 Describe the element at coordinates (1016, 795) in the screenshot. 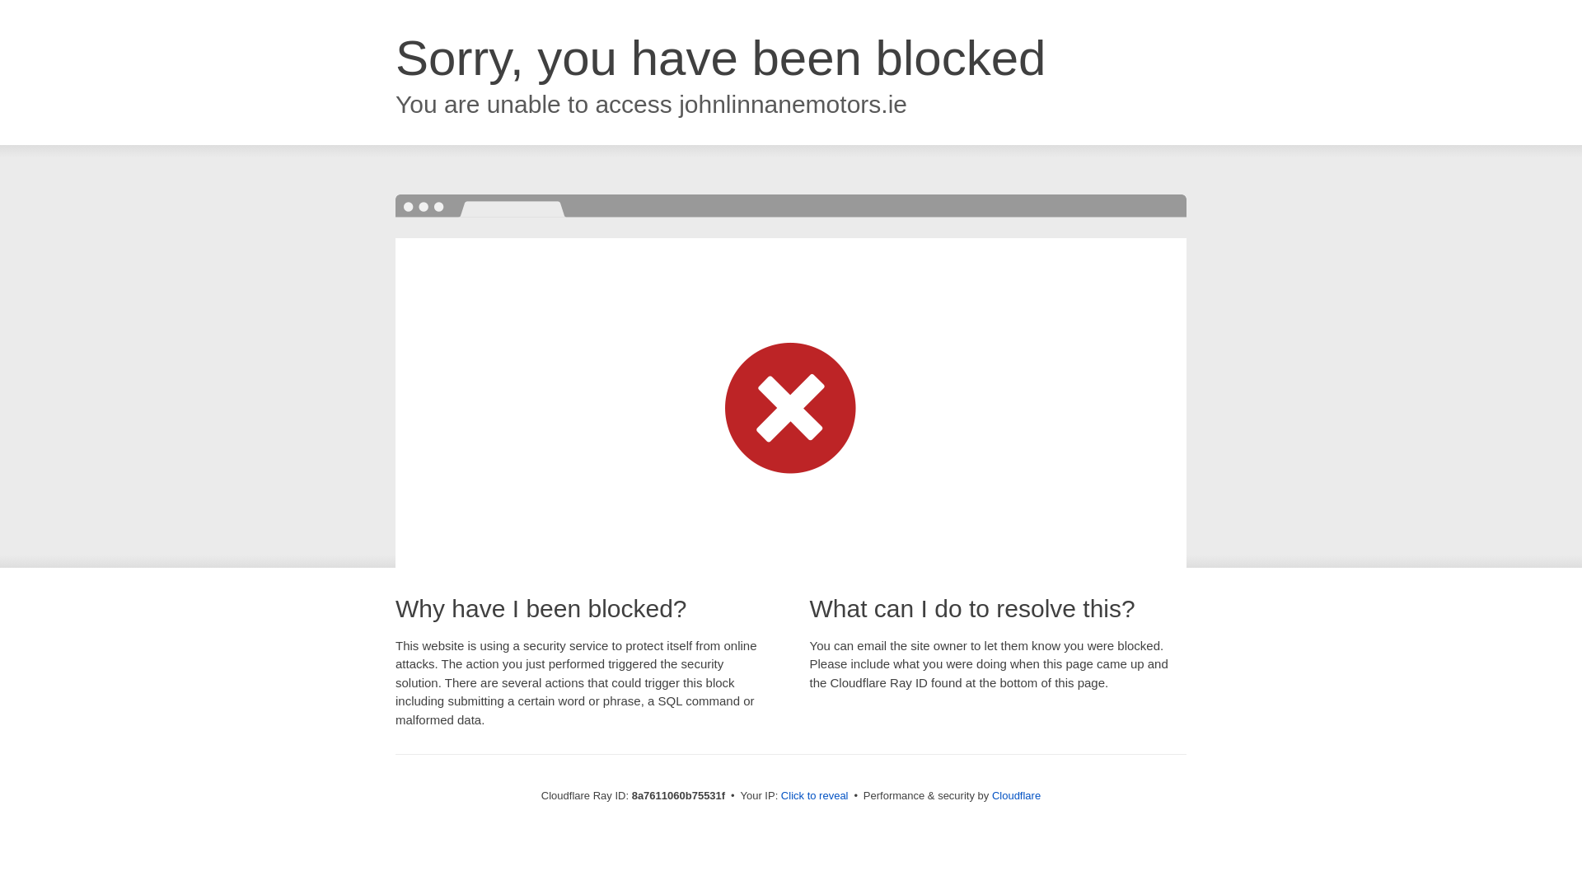

I see `Cloudflare` at that location.